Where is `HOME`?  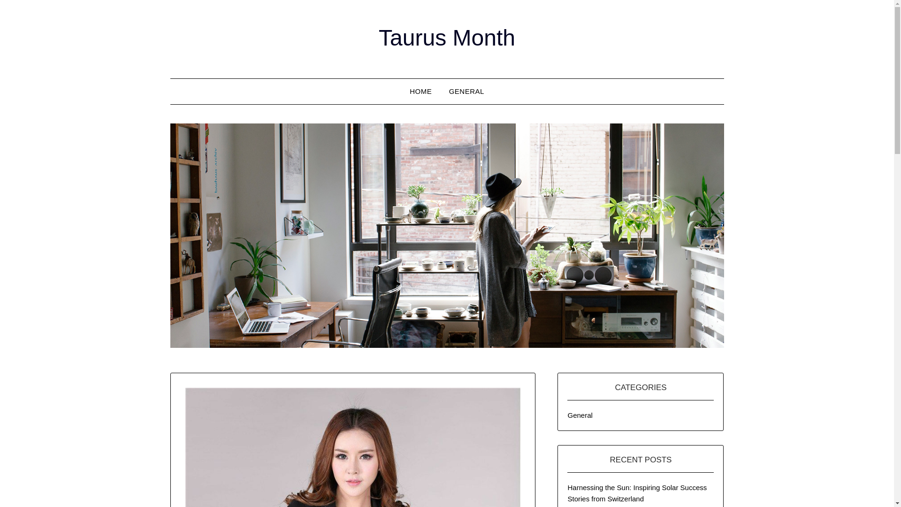
HOME is located at coordinates (420, 92).